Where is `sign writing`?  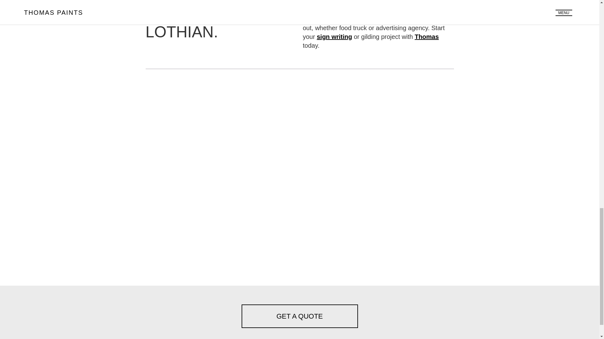
sign writing is located at coordinates (334, 36).